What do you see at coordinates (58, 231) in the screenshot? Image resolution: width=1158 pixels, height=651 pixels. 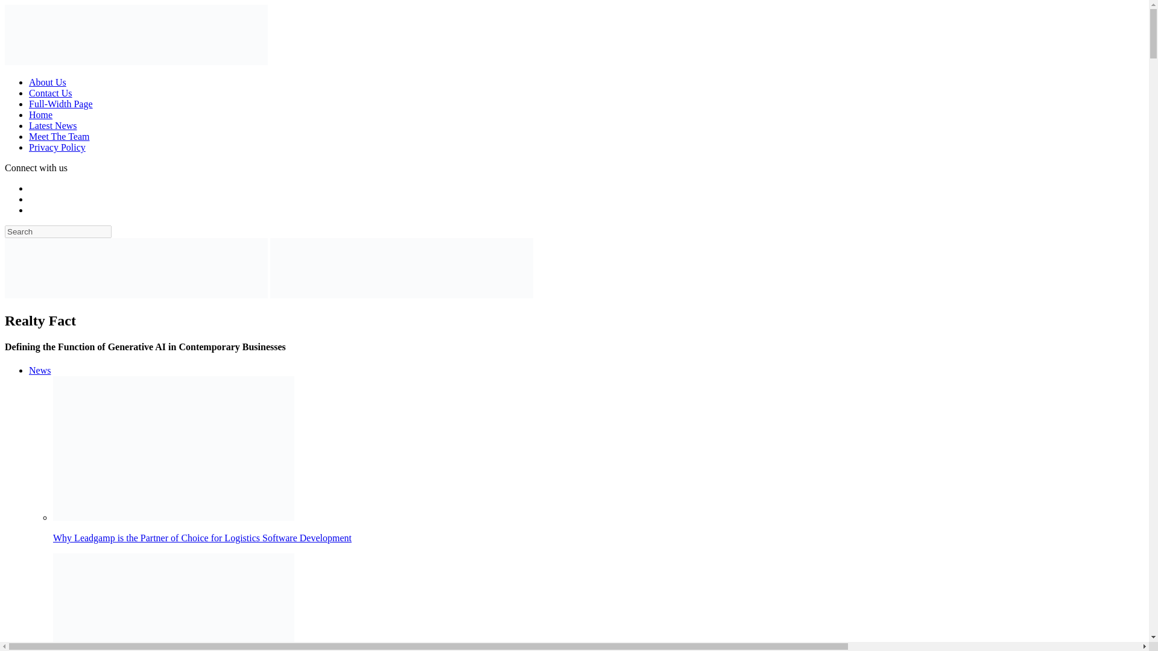 I see `Search` at bounding box center [58, 231].